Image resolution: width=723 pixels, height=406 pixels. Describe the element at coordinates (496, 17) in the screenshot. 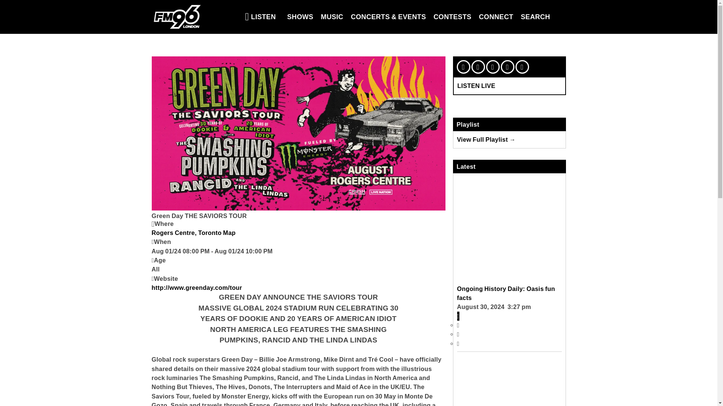

I see `CONNECT` at that location.